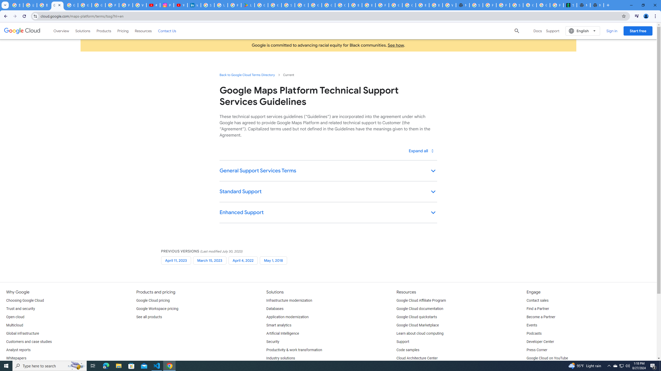 The width and height of the screenshot is (661, 371). Describe the element at coordinates (280, 358) in the screenshot. I see `Industry solutions` at that location.